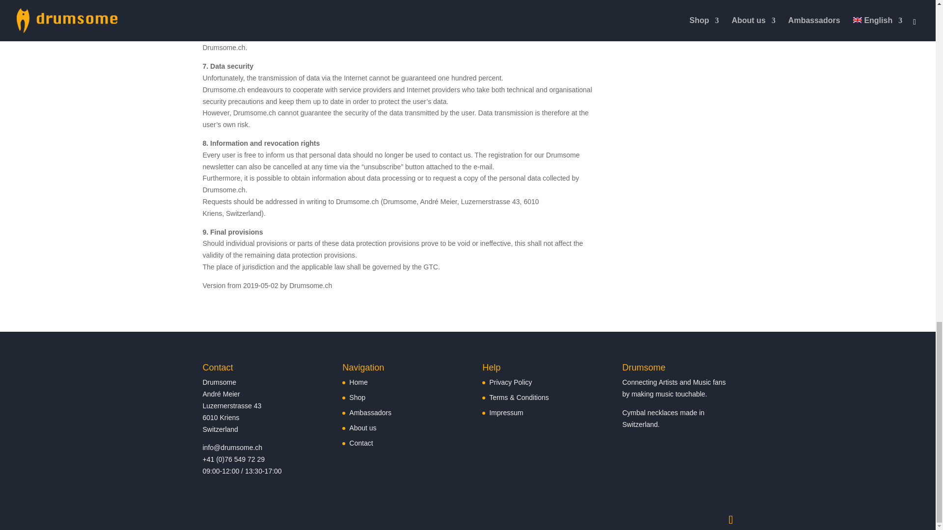  What do you see at coordinates (357, 397) in the screenshot?
I see `Shop` at bounding box center [357, 397].